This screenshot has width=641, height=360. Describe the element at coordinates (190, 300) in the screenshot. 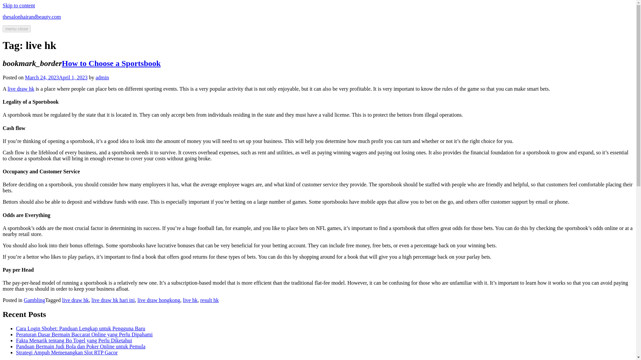

I see `live hk` at that location.